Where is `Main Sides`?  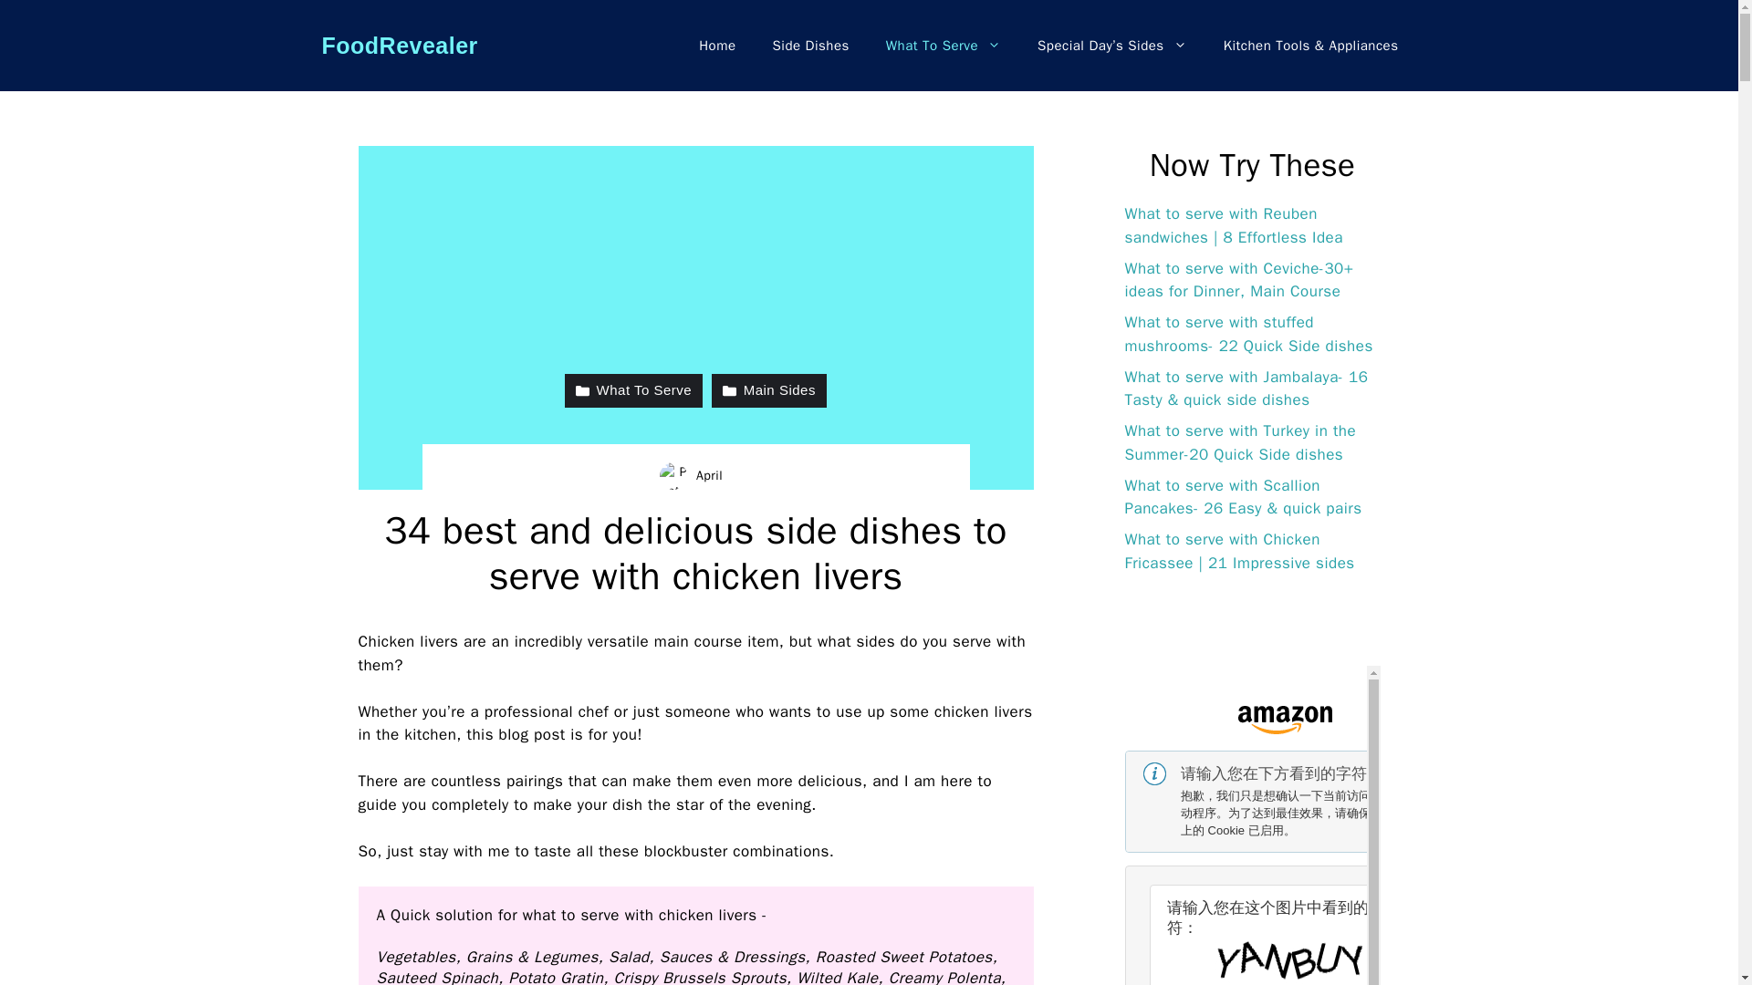 Main Sides is located at coordinates (768, 390).